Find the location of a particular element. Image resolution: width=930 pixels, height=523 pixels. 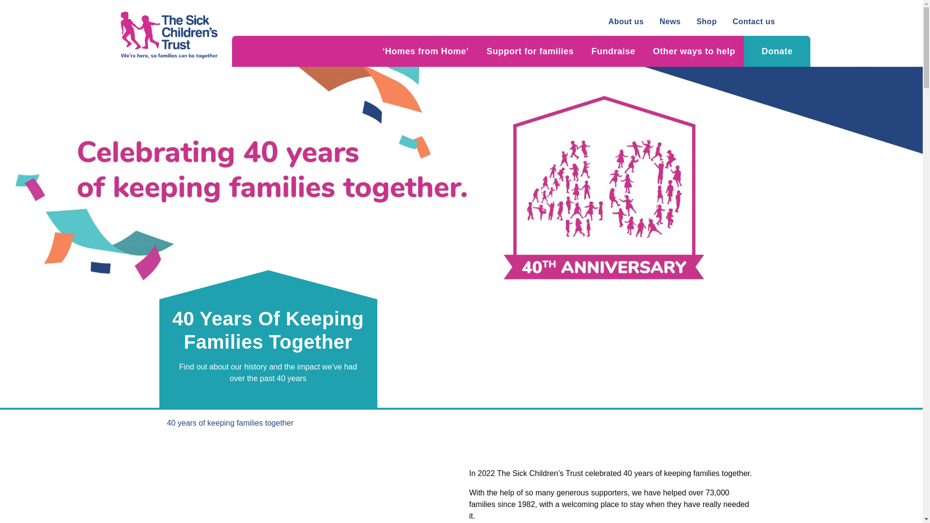

Other ways to help is located at coordinates (694, 51).